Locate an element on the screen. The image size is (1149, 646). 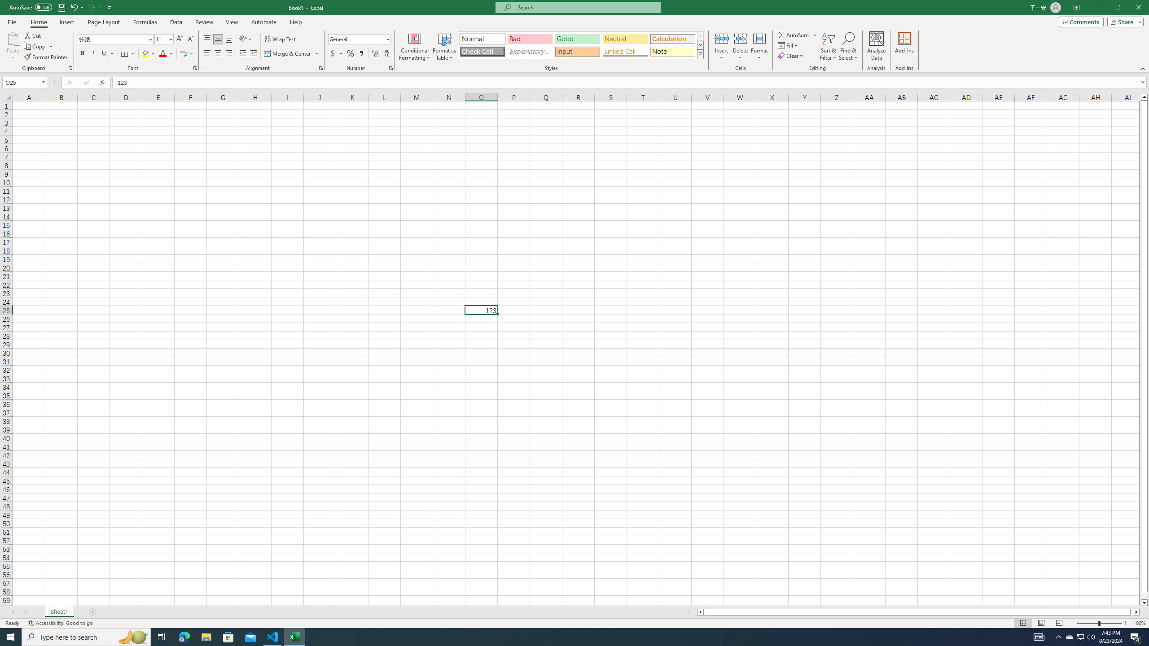
Page right is located at coordinates (1132, 612).